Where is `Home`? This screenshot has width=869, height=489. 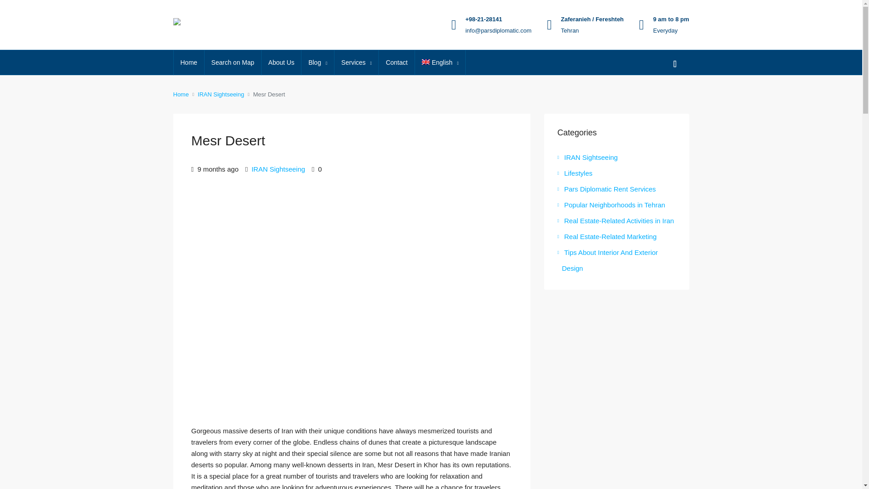 Home is located at coordinates (189, 62).